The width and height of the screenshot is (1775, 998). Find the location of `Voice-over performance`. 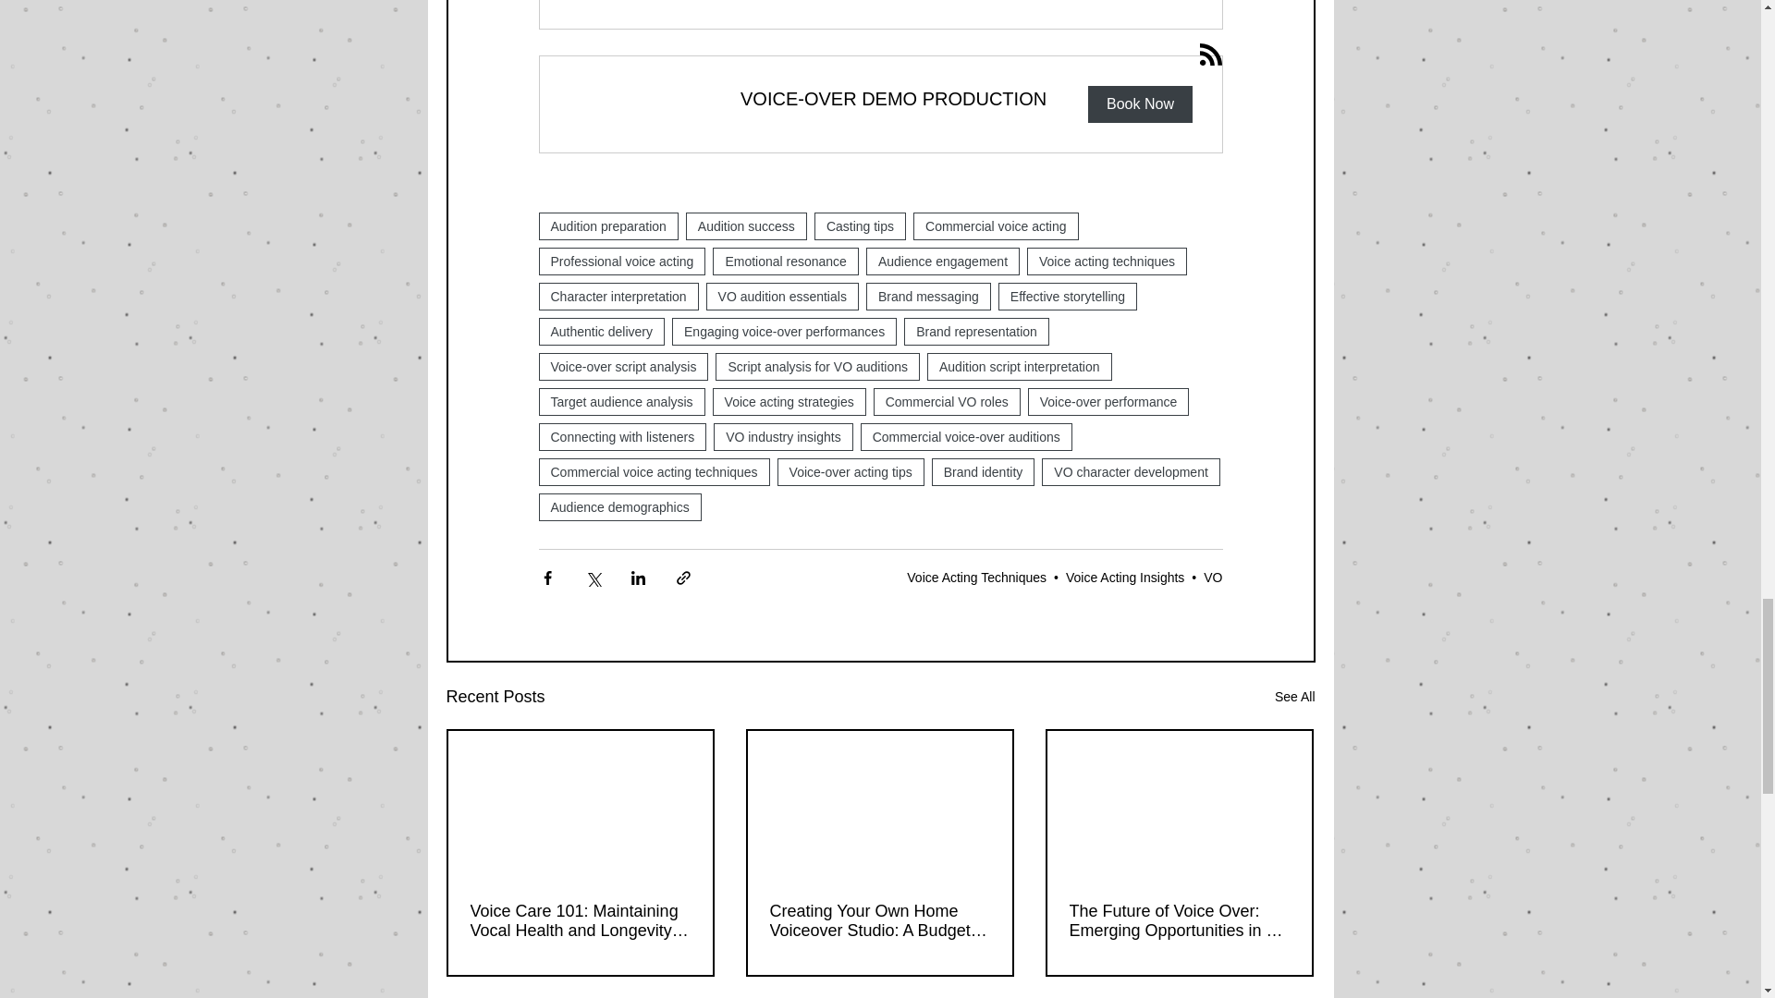

Voice-over performance is located at coordinates (1108, 402).